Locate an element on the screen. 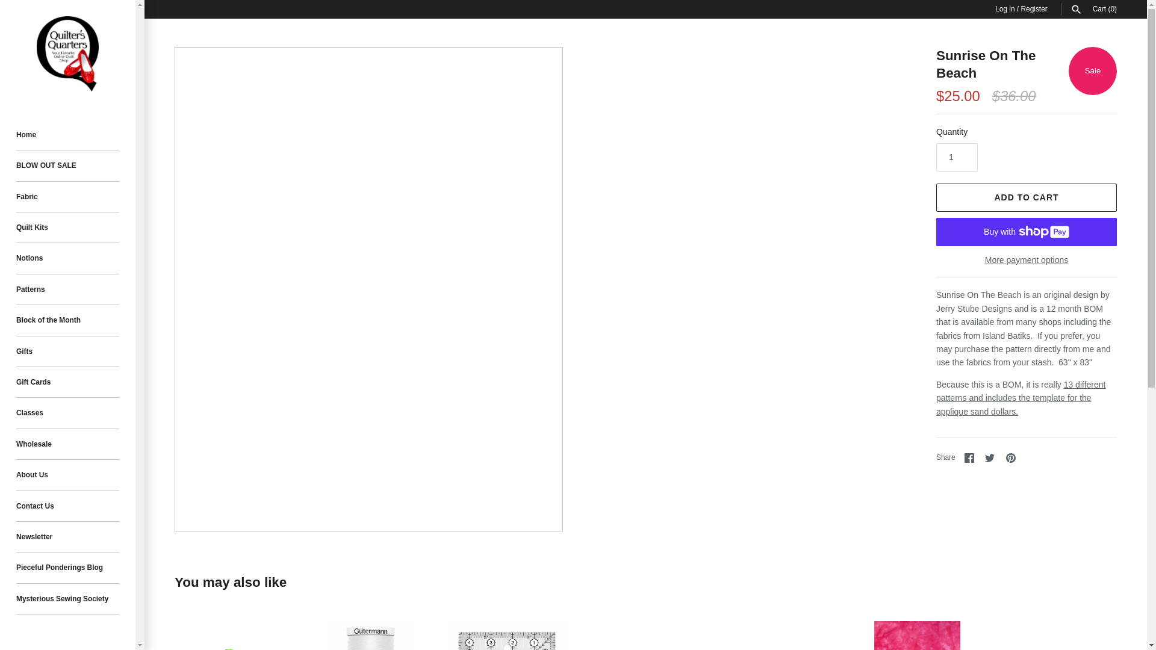 The height and width of the screenshot is (650, 1156). Contact Us is located at coordinates (67, 507).